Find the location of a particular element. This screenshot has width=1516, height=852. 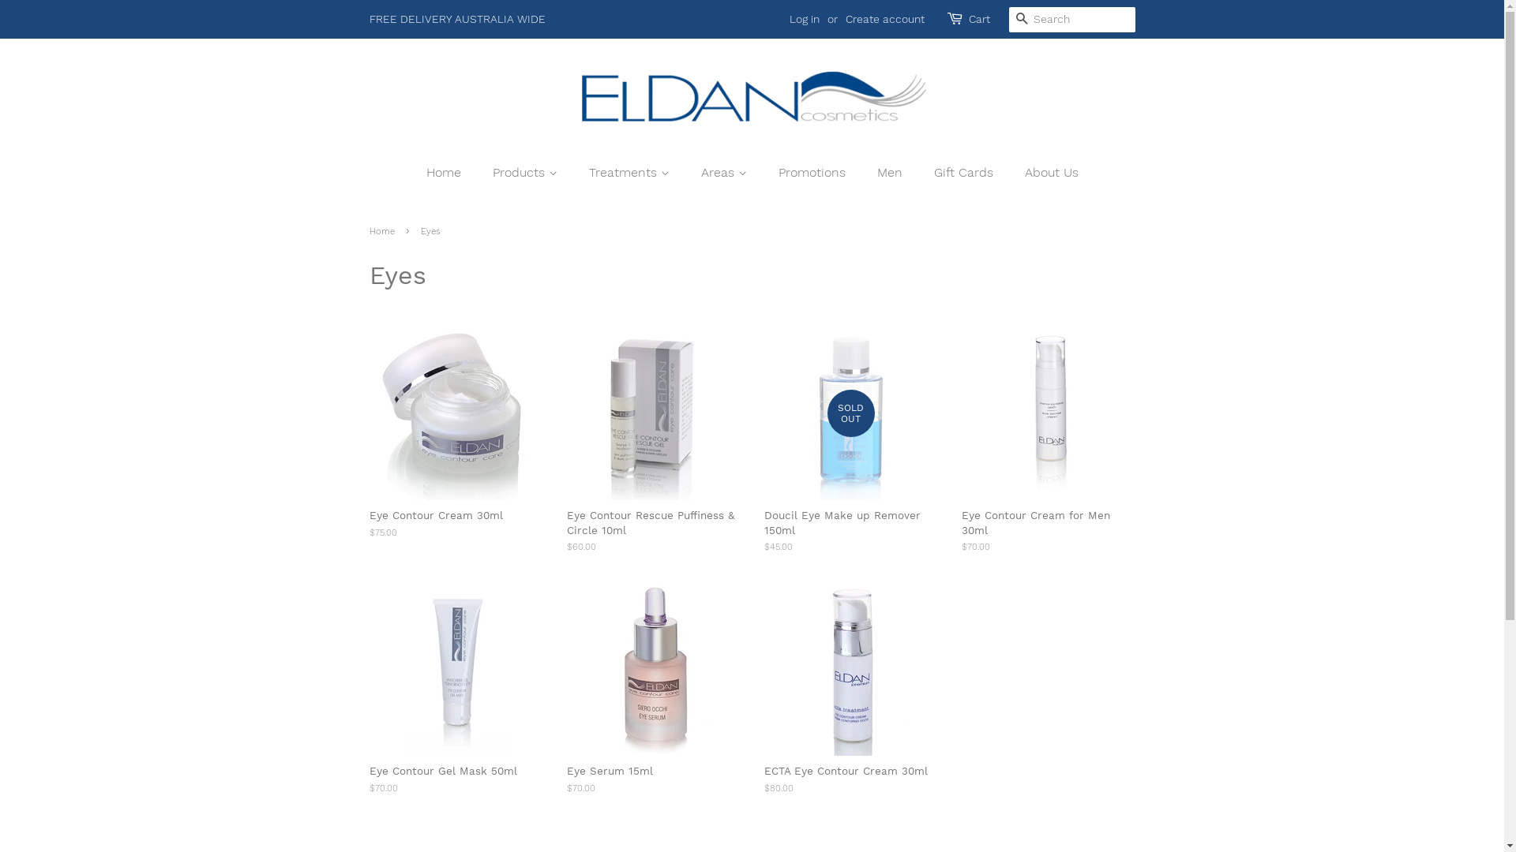

Log in is located at coordinates (805, 19).